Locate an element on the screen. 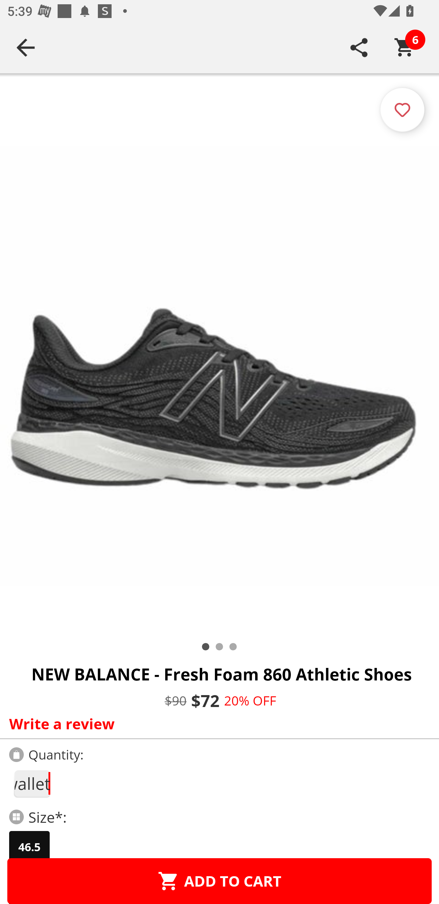 This screenshot has width=439, height=904. Navigate up is located at coordinates (26, 47).